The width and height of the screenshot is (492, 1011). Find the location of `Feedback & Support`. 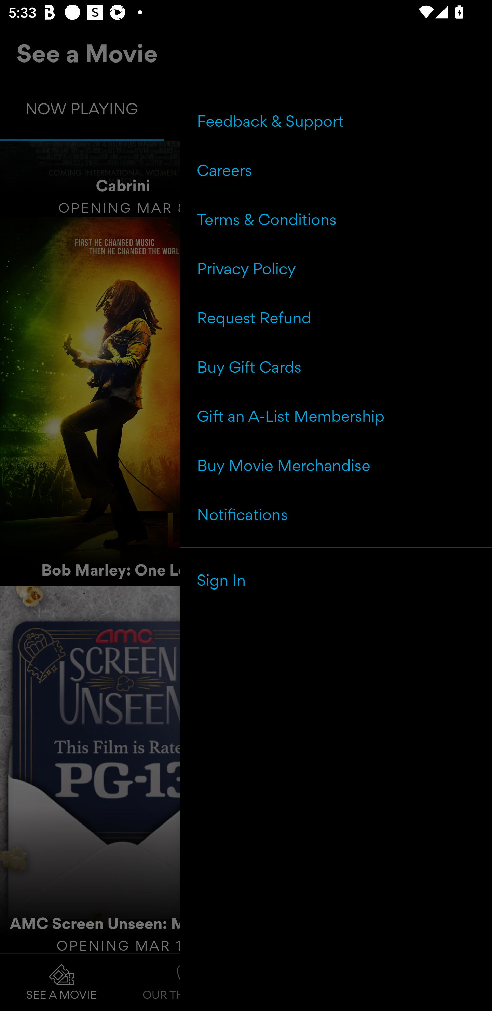

Feedback & Support is located at coordinates (336, 121).